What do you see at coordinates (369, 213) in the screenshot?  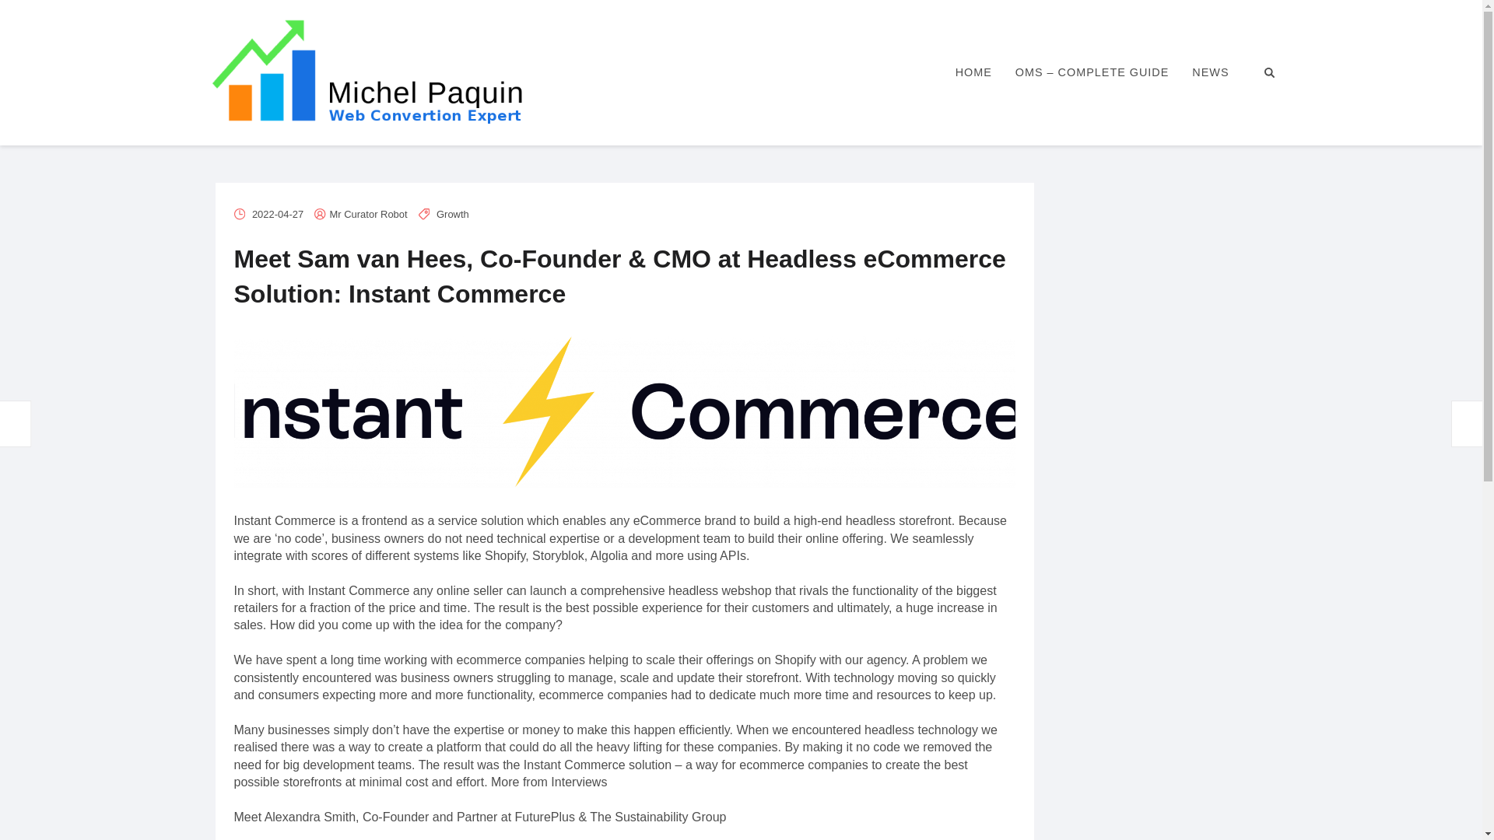 I see `Mr Curator Robot` at bounding box center [369, 213].